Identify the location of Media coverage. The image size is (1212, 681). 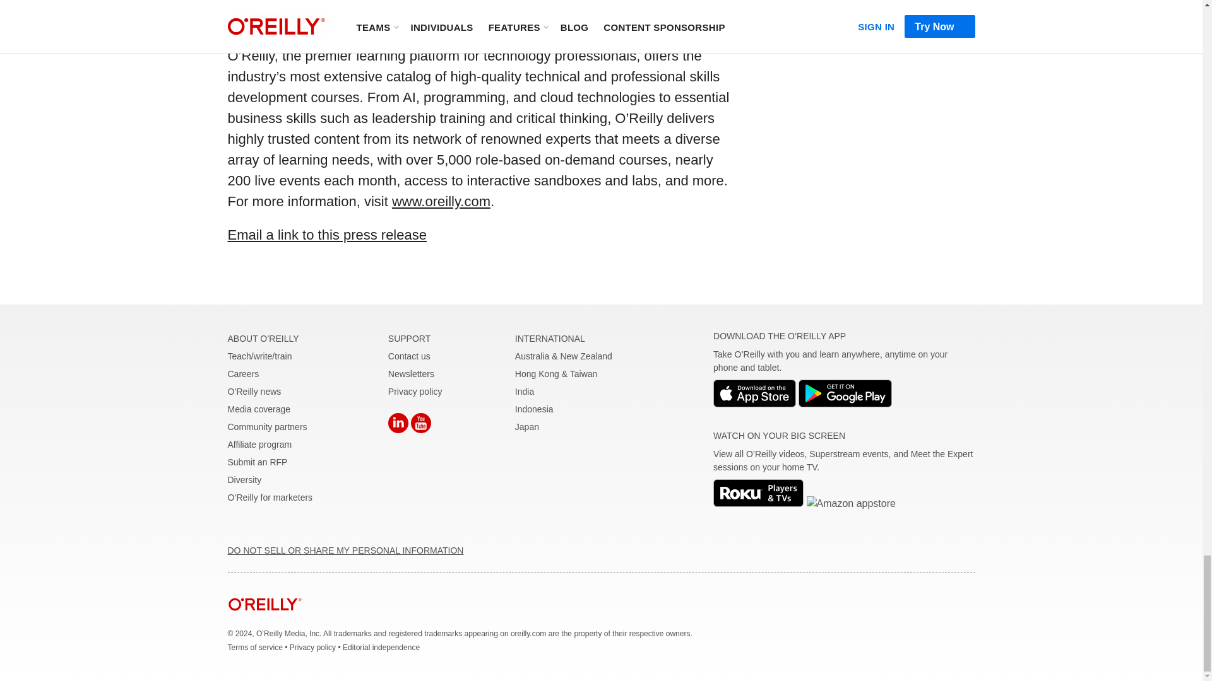
(259, 409).